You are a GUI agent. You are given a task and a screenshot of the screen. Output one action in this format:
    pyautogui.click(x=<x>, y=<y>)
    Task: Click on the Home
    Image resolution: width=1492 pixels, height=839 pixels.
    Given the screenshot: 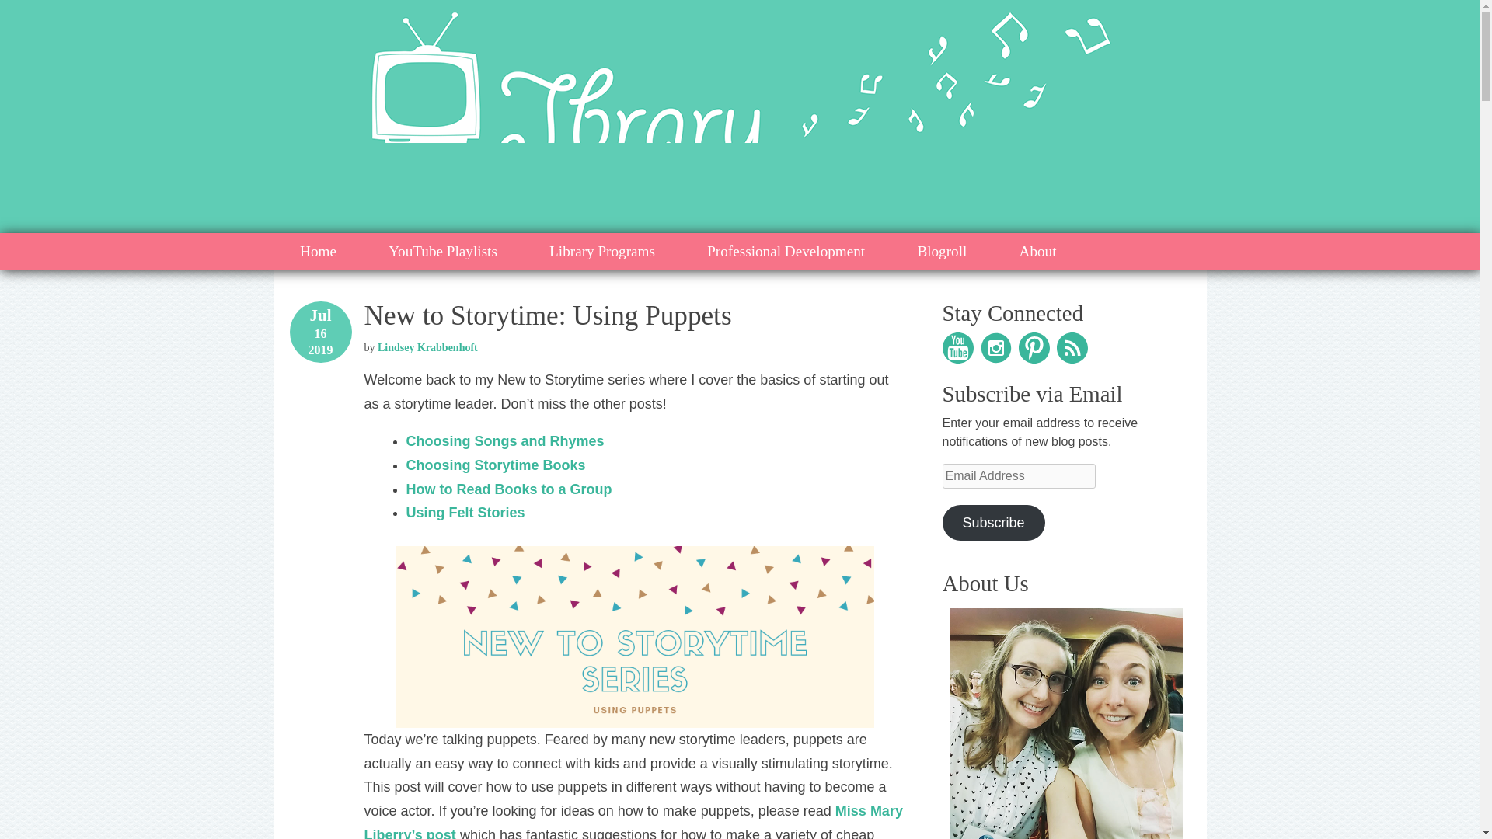 What is the action you would take?
    pyautogui.click(x=317, y=252)
    